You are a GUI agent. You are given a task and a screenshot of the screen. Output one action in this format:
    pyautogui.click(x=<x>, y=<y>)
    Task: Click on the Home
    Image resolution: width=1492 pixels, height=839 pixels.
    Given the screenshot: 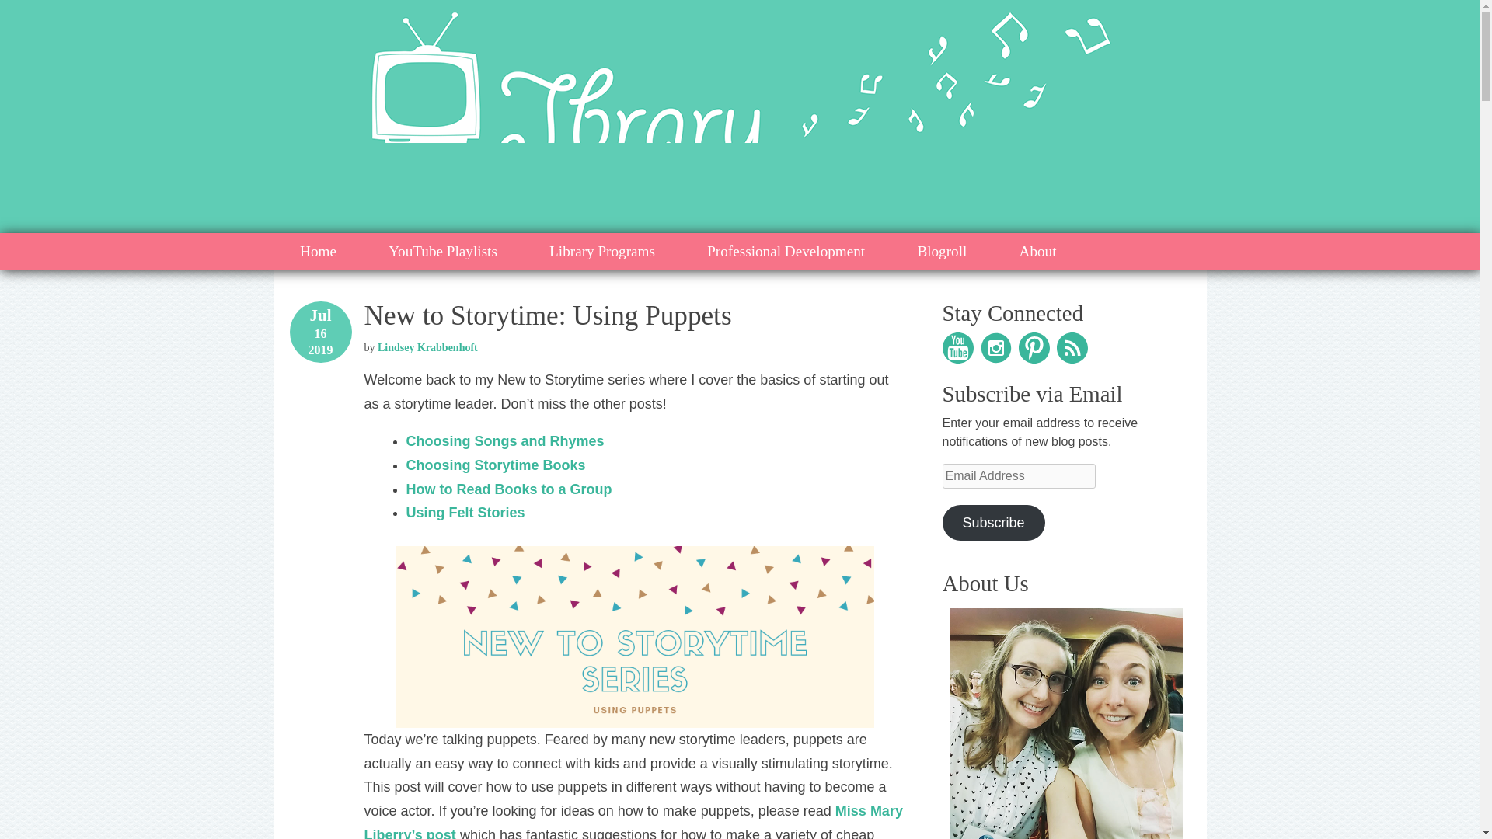 What is the action you would take?
    pyautogui.click(x=317, y=252)
    